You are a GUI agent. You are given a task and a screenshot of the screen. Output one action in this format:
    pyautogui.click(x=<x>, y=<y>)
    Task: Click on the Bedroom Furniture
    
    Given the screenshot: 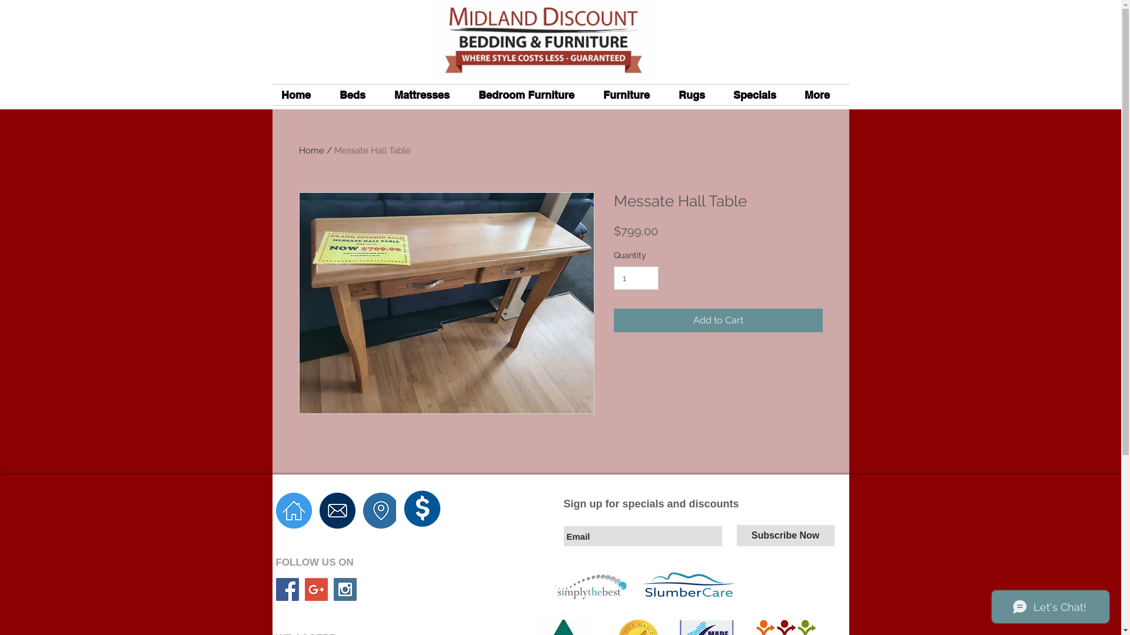 What is the action you would take?
    pyautogui.click(x=532, y=95)
    